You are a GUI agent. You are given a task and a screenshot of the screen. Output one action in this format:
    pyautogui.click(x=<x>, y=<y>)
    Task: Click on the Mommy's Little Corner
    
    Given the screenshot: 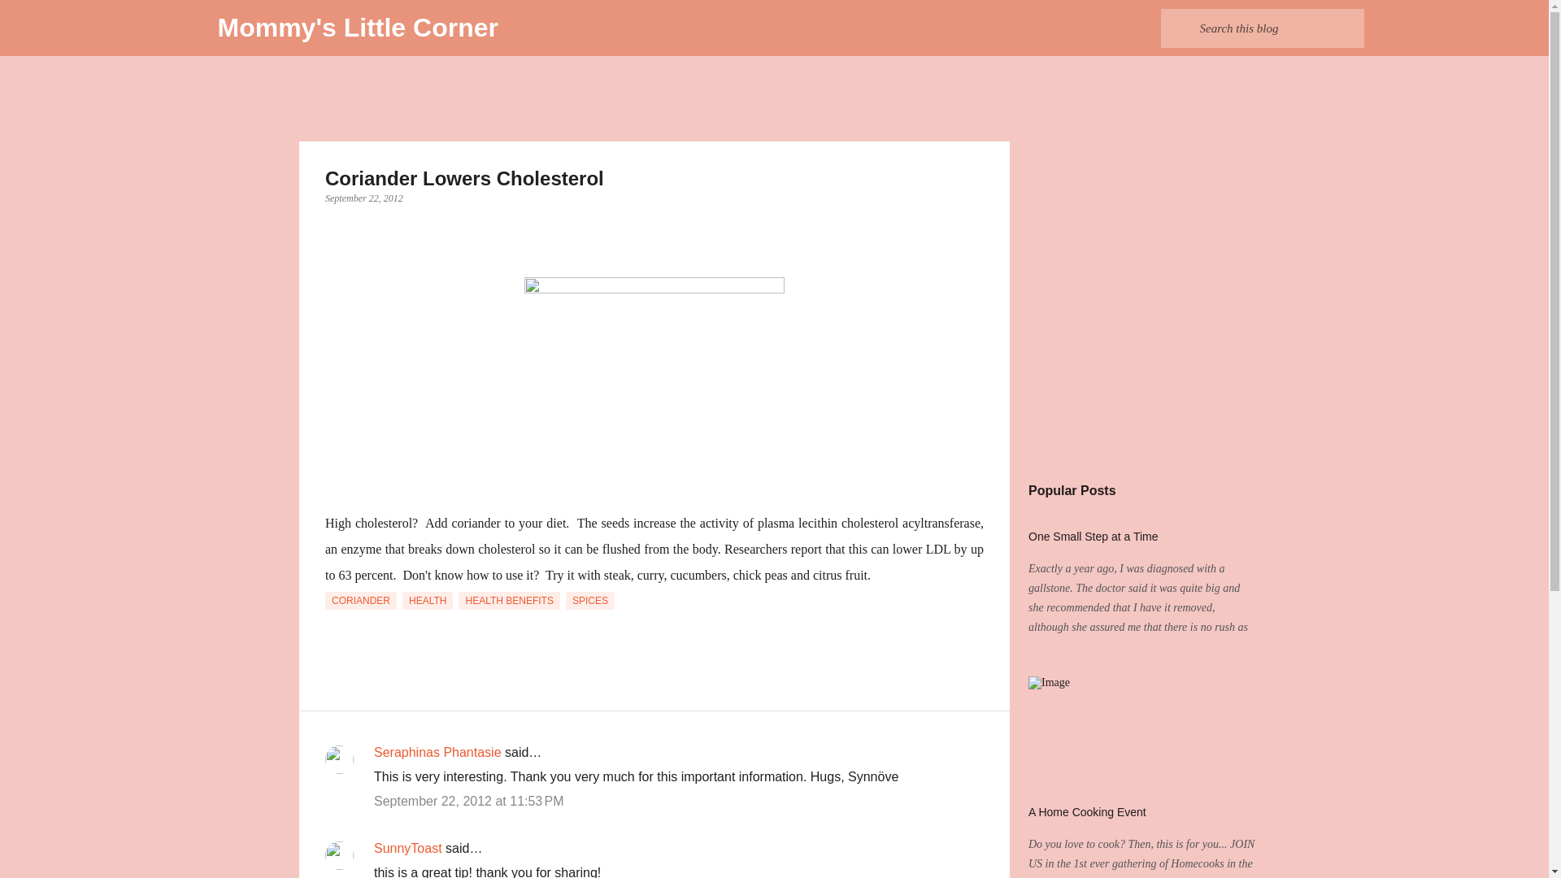 What is the action you would take?
    pyautogui.click(x=358, y=28)
    